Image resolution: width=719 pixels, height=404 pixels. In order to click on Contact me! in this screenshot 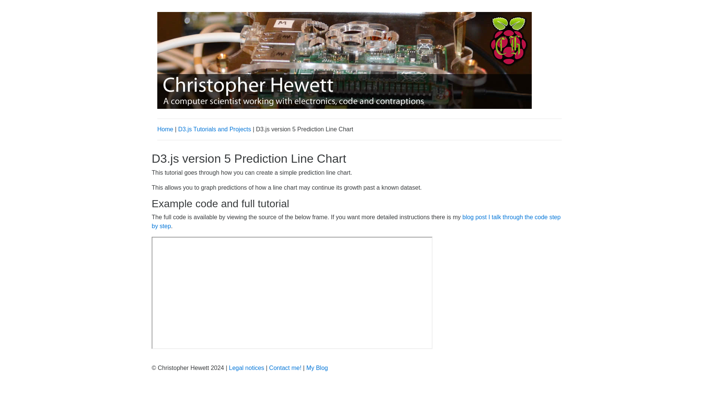, I will do `click(285, 368)`.